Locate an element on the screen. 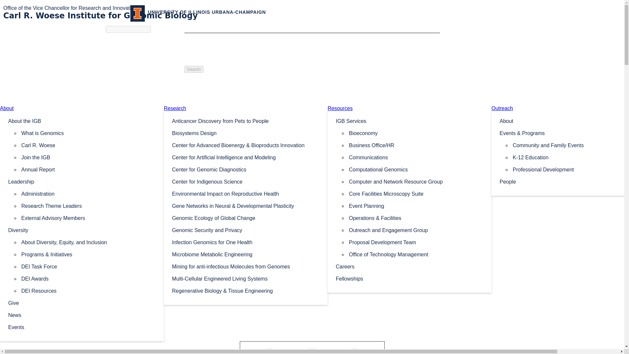 This screenshot has width=629, height=354. Center for Artificial Intelligence and Modeling is located at coordinates (246, 157).